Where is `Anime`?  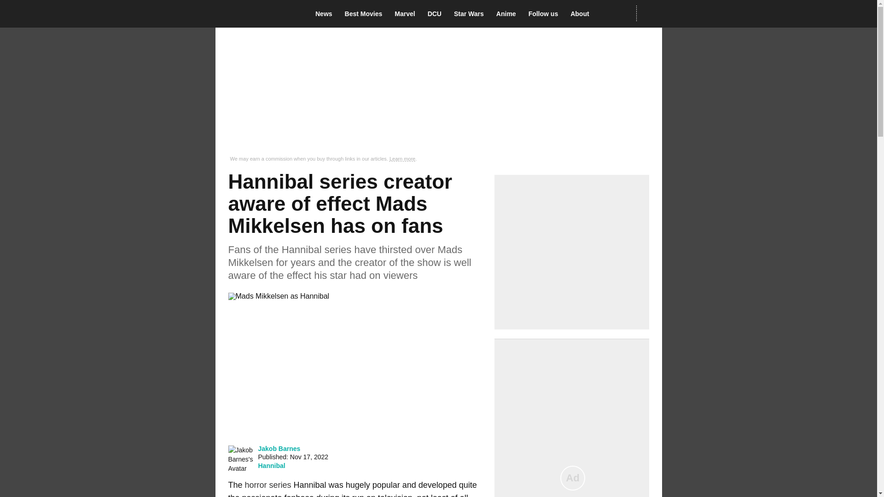
Anime is located at coordinates (508, 14).